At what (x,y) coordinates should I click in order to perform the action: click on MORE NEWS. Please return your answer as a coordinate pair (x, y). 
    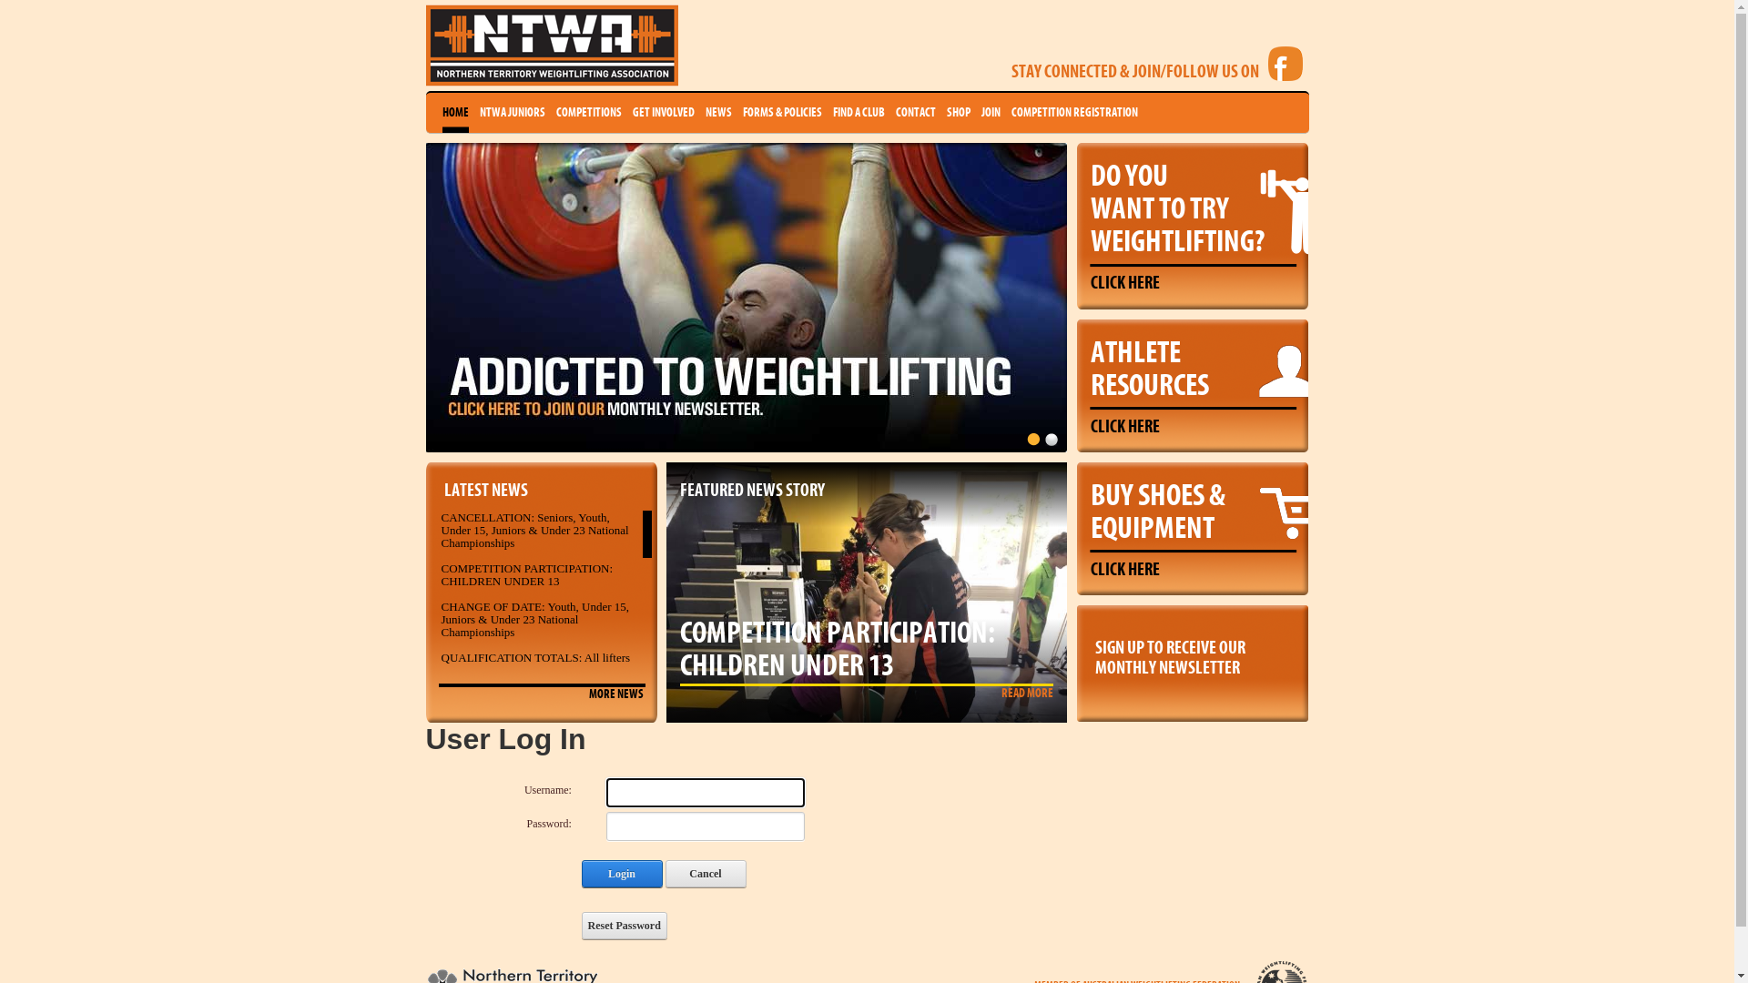
    Looking at the image, I should click on (615, 694).